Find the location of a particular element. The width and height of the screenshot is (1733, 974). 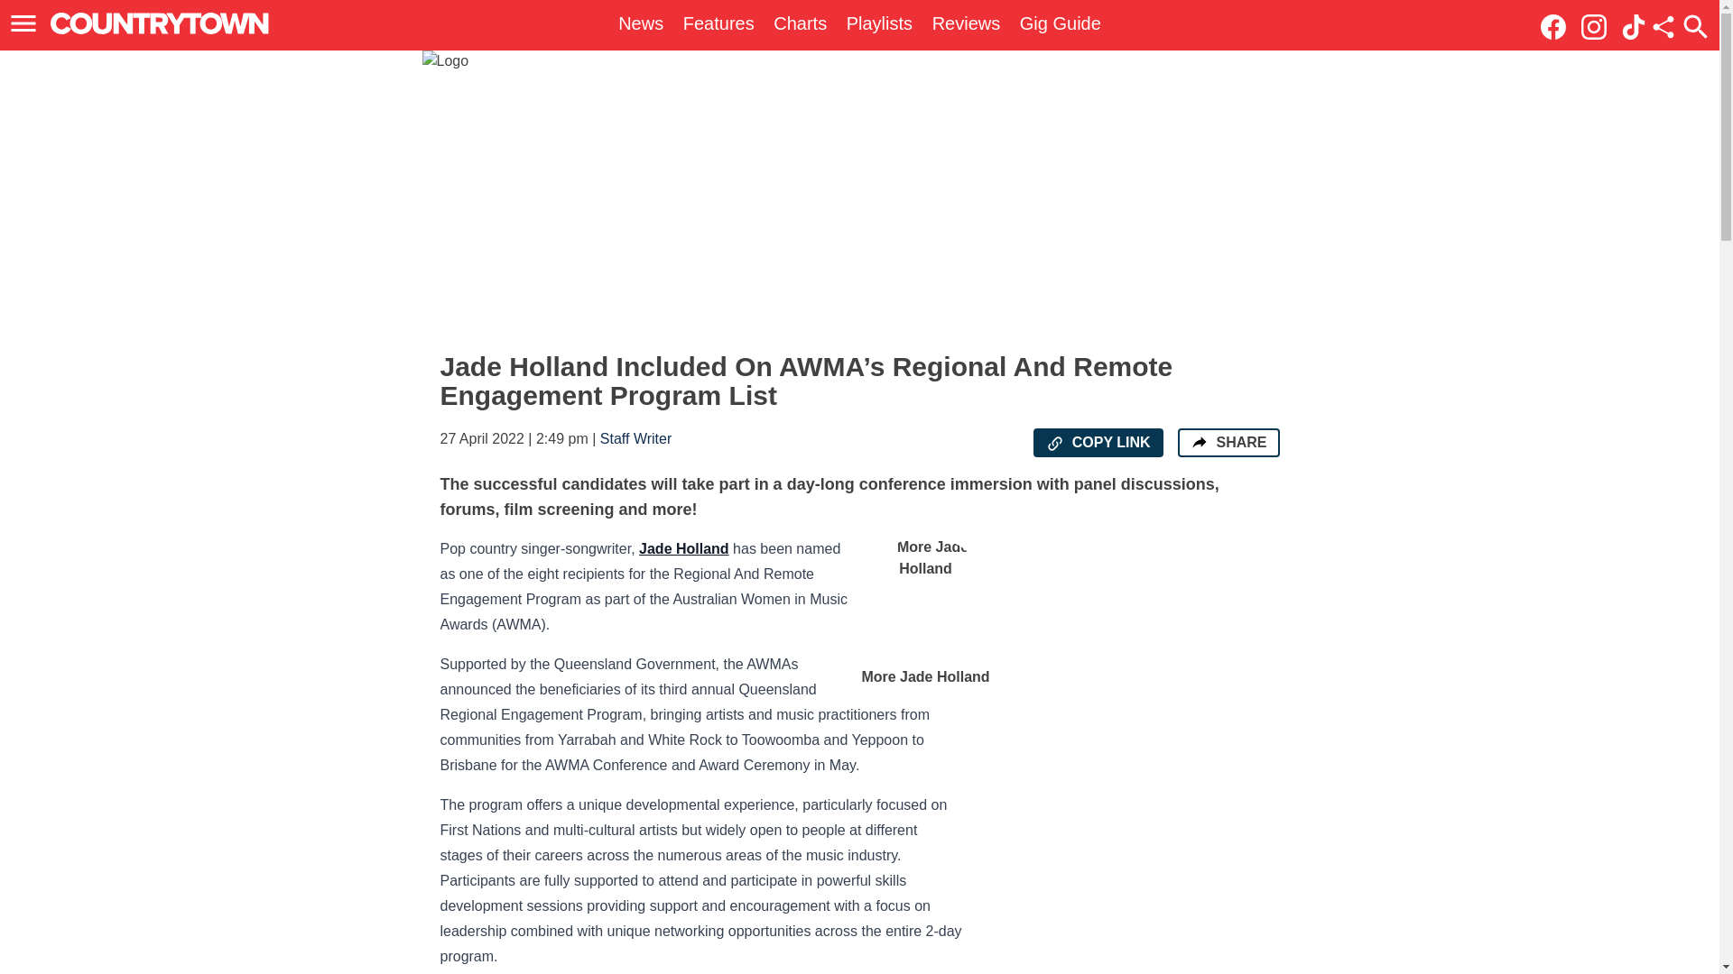

Share the page SHARE is located at coordinates (1228, 442).